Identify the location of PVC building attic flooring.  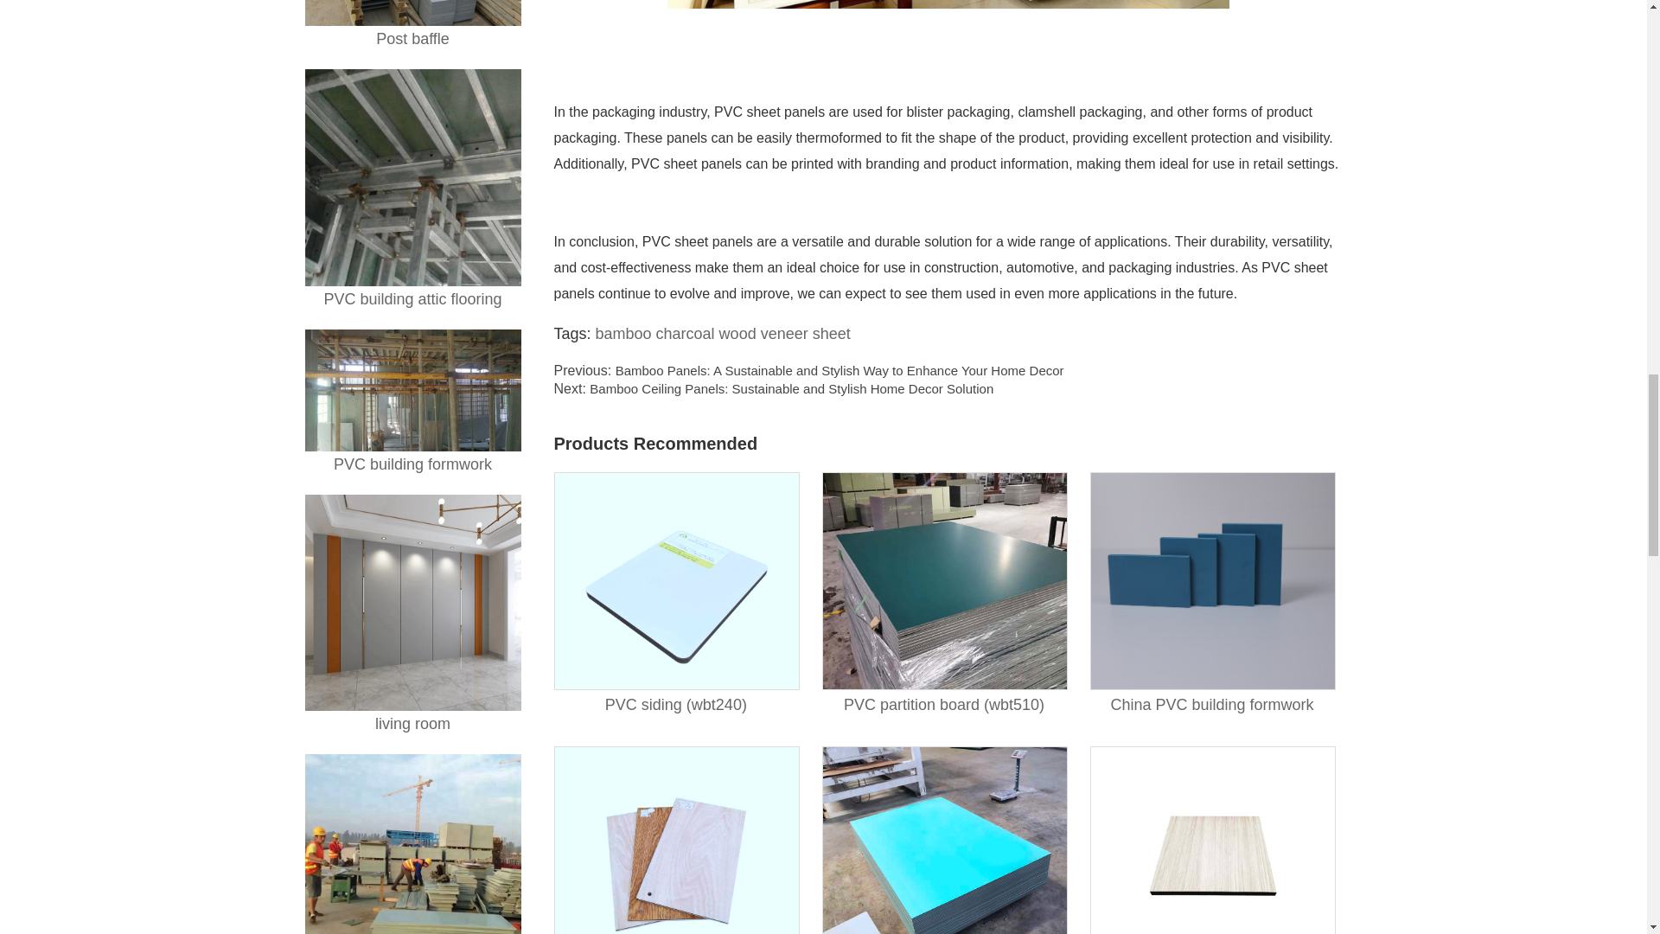
(412, 190).